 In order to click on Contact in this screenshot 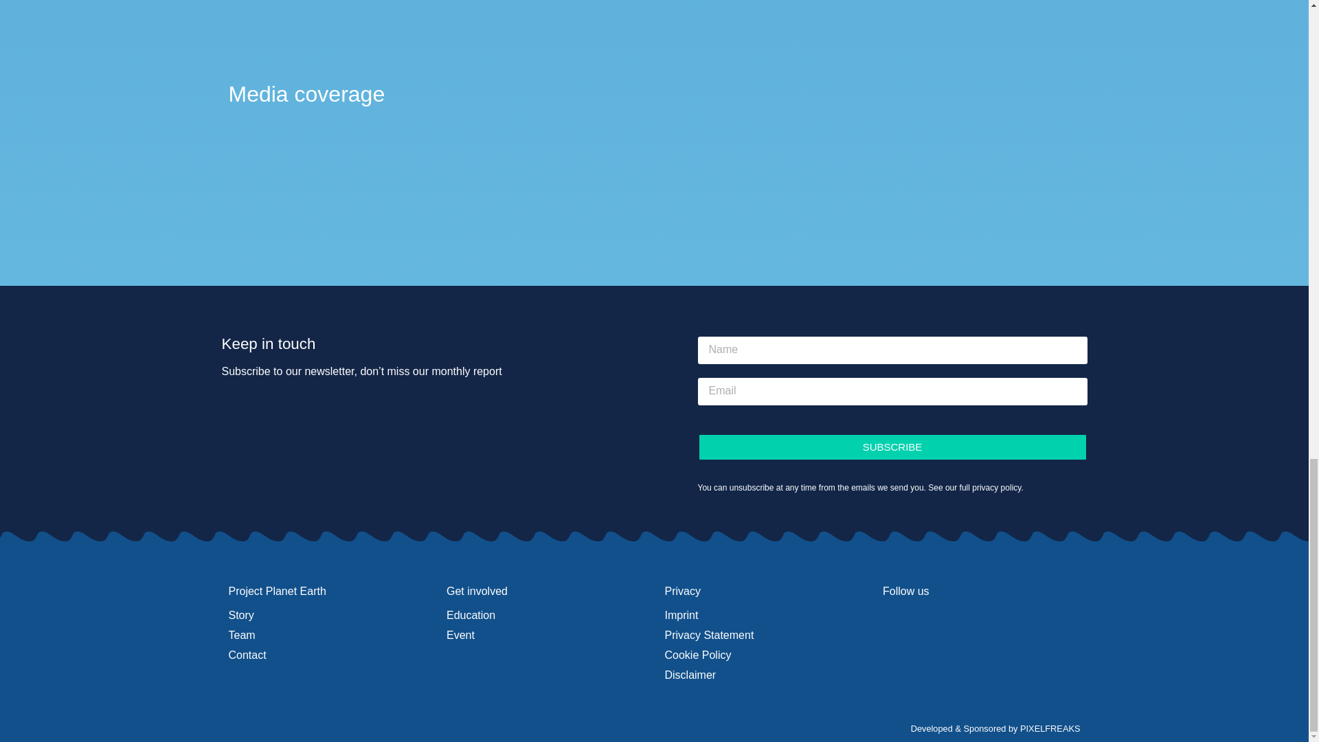, I will do `click(327, 655)`.